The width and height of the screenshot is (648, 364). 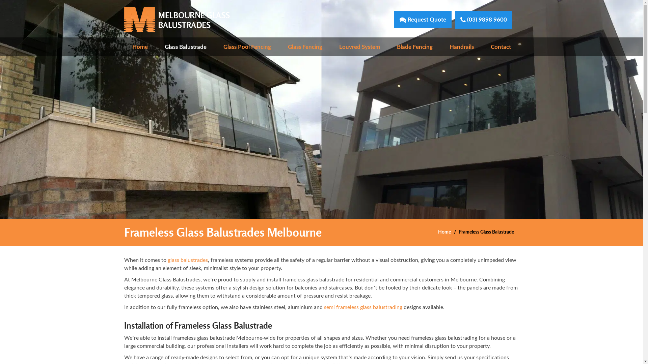 What do you see at coordinates (188, 260) in the screenshot?
I see `glass balustrades` at bounding box center [188, 260].